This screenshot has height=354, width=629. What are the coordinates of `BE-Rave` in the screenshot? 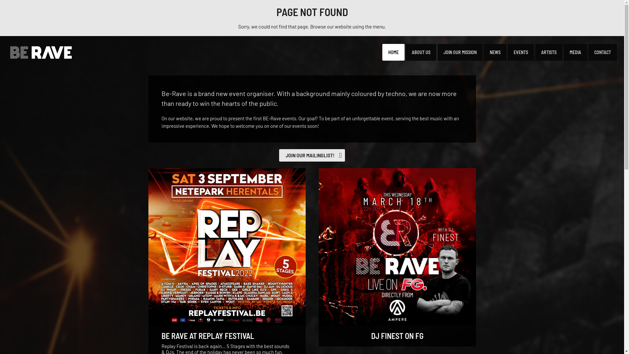 It's located at (39, 52).